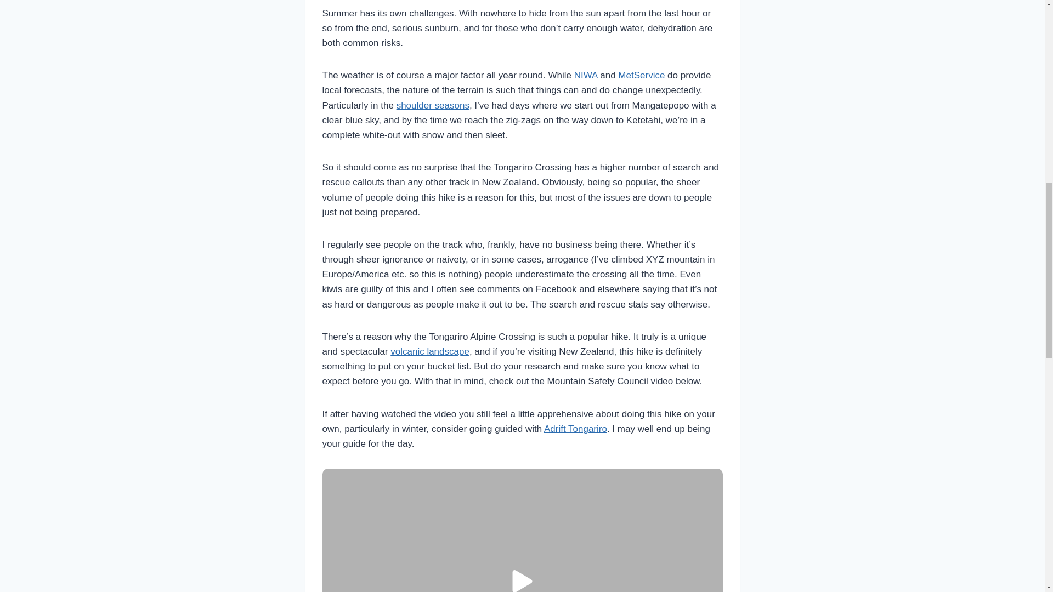  I want to click on volcanic landscape, so click(430, 351).